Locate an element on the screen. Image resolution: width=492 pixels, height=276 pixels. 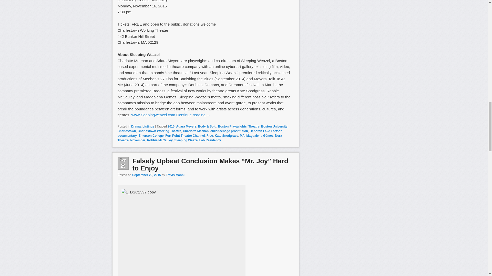
9:54 am is located at coordinates (147, 175).